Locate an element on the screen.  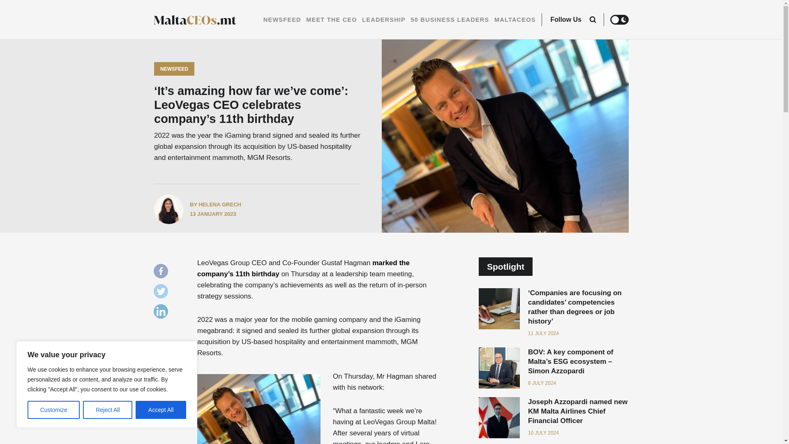
Facebook is located at coordinates (163, 273).